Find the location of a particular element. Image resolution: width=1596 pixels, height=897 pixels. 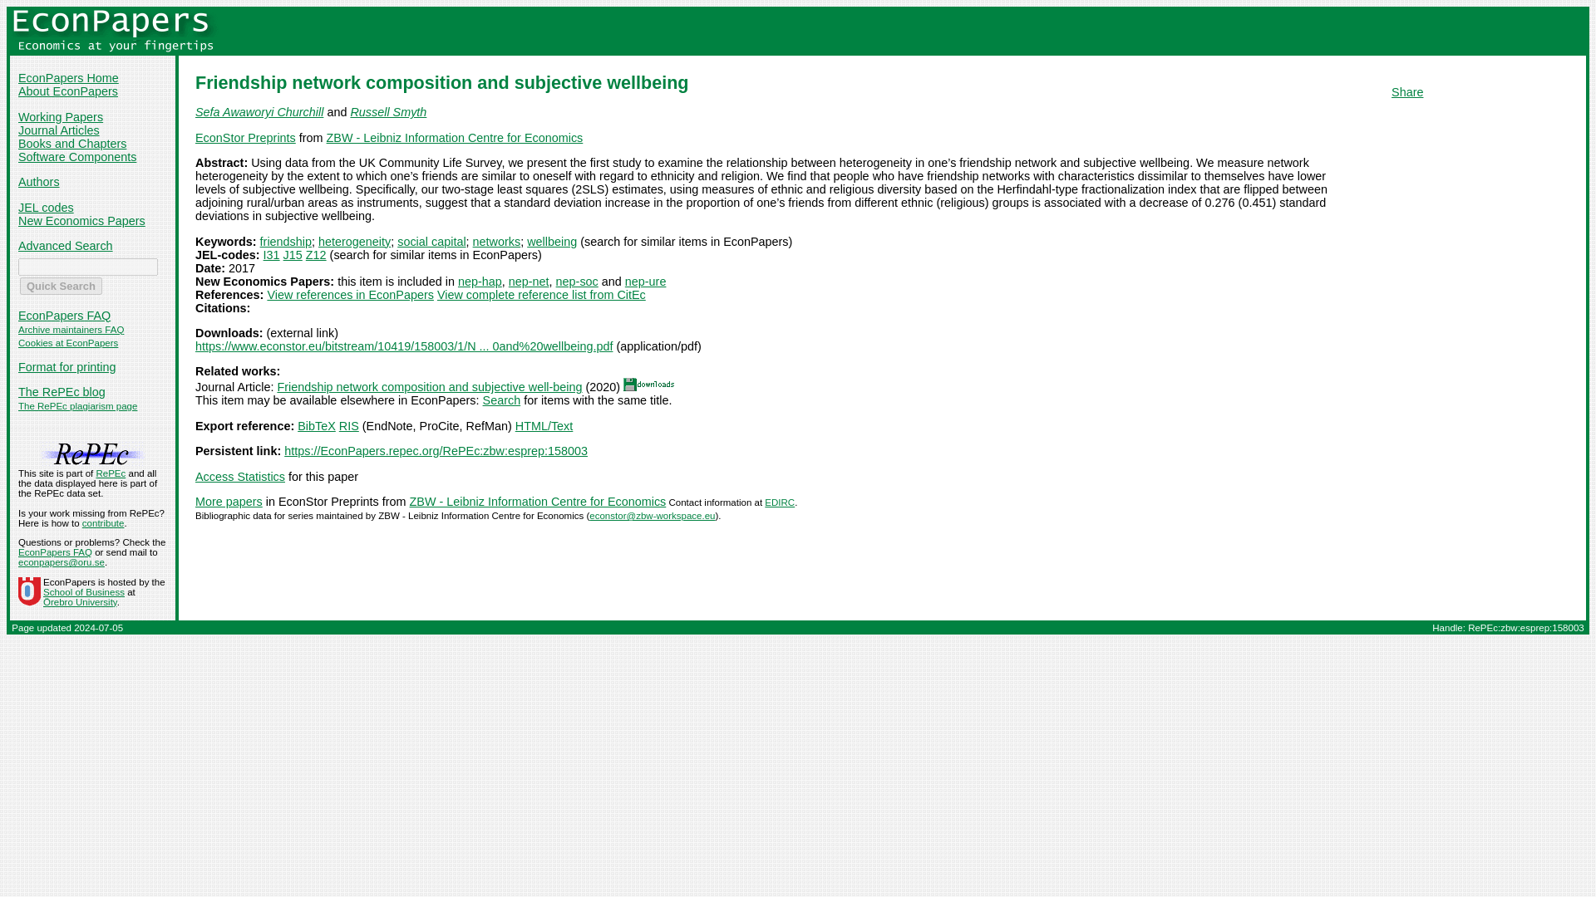

The RePEc blog is located at coordinates (62, 392).